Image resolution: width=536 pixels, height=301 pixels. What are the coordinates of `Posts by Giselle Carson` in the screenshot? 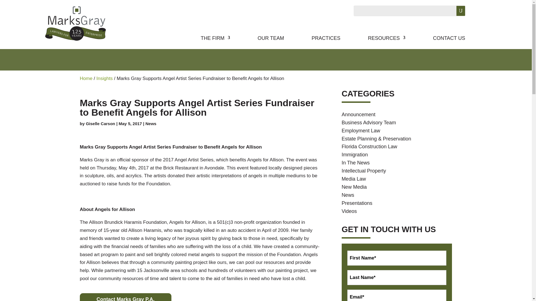 It's located at (100, 124).